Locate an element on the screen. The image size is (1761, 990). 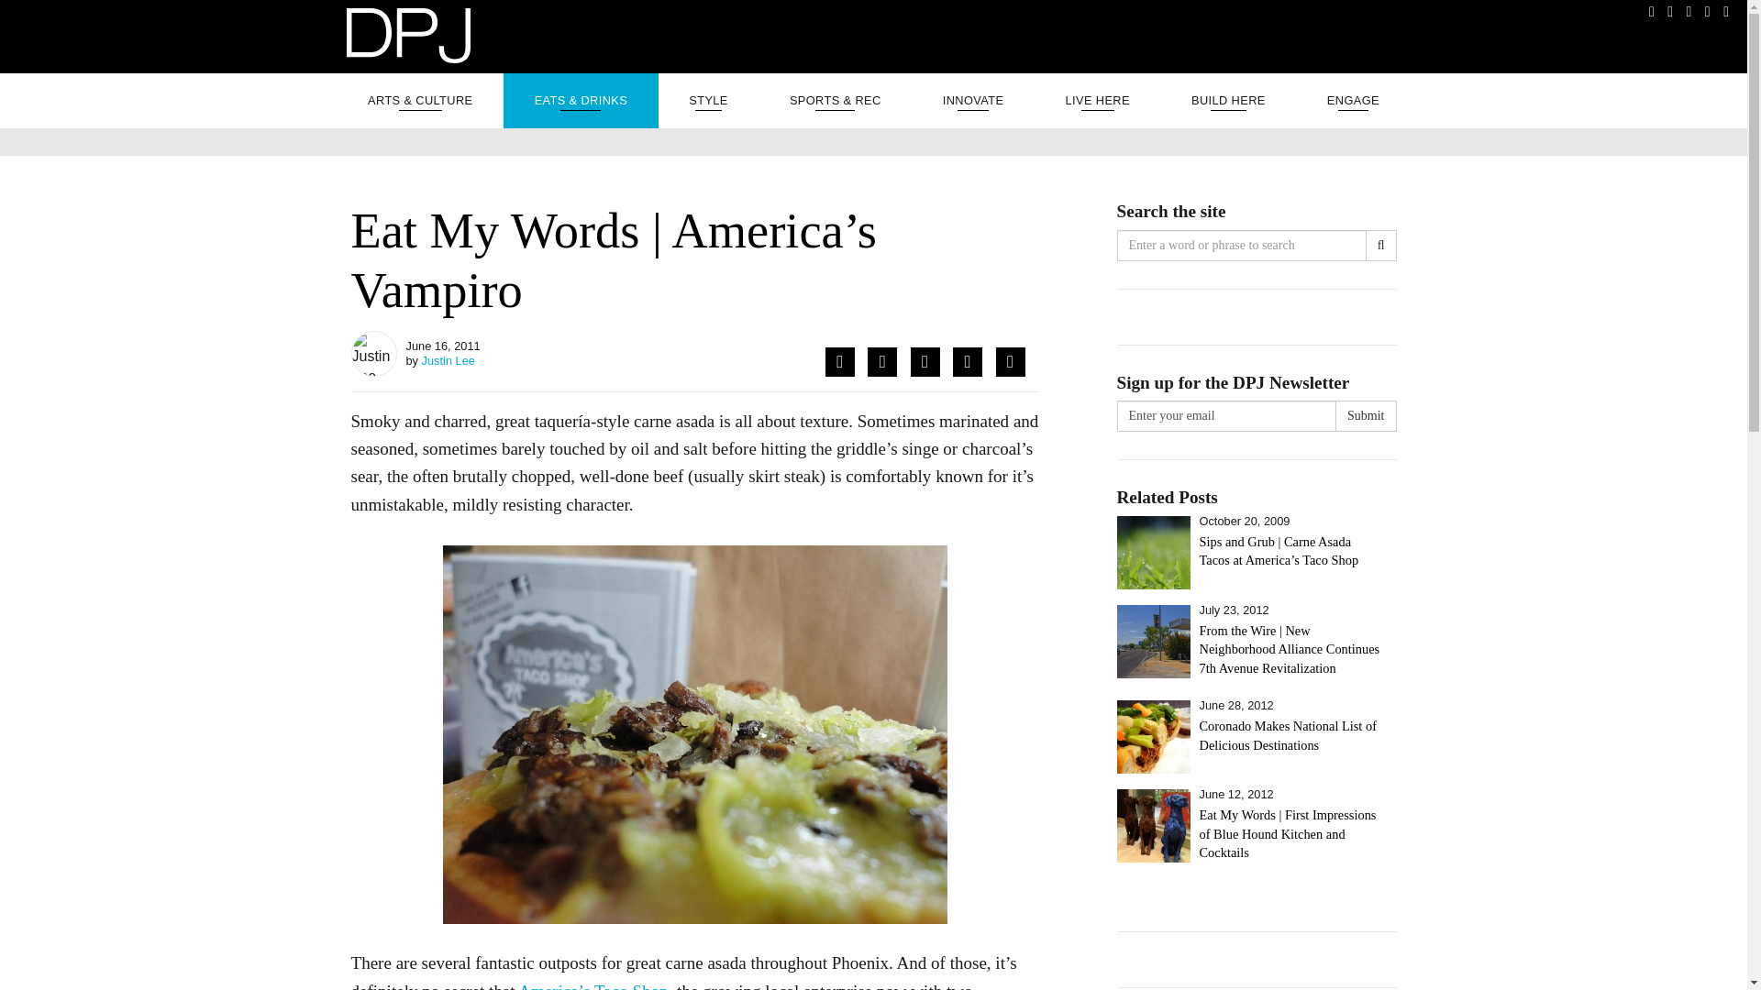
Enter your email is located at coordinates (1226, 416).